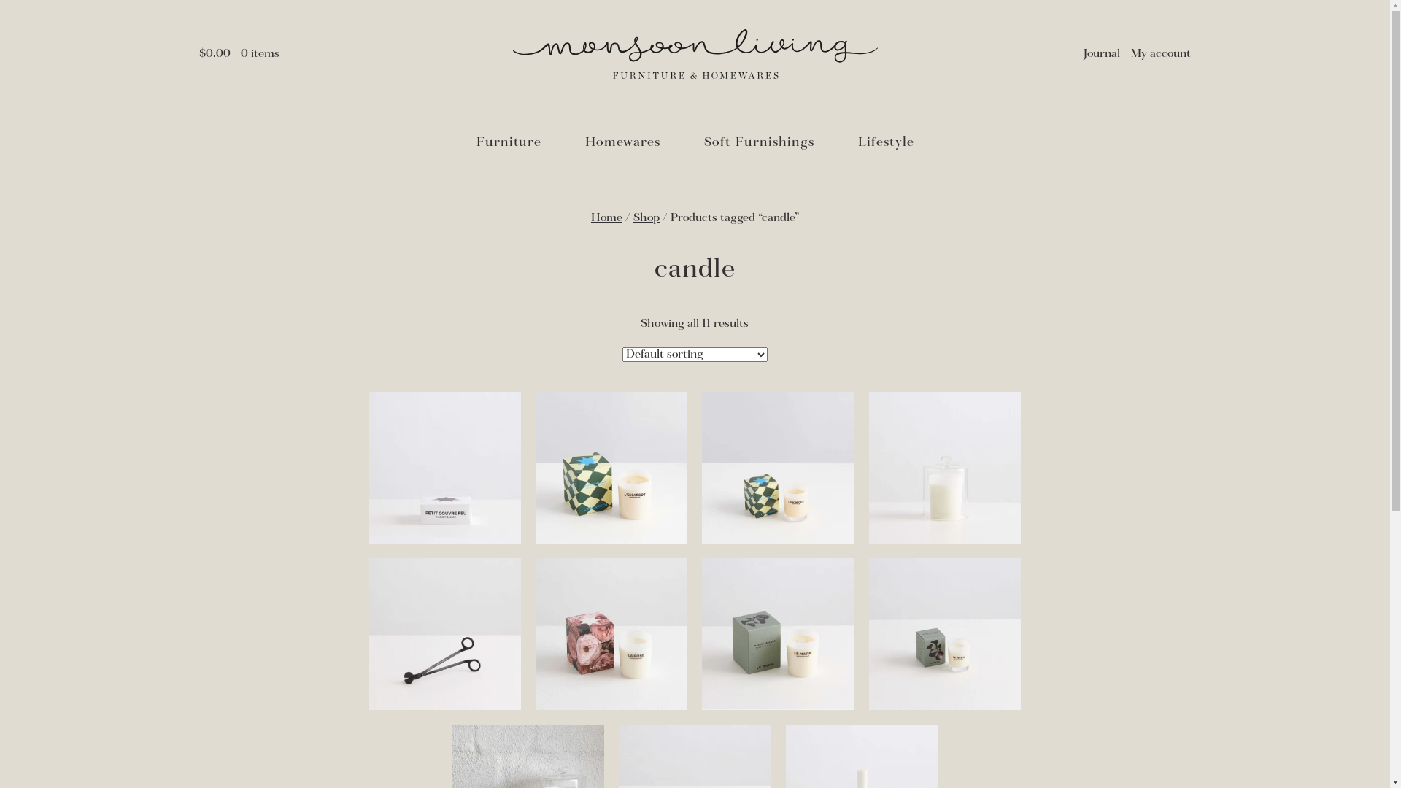 Image resolution: width=1401 pixels, height=788 pixels. I want to click on $0.00 0 items, so click(239, 54).